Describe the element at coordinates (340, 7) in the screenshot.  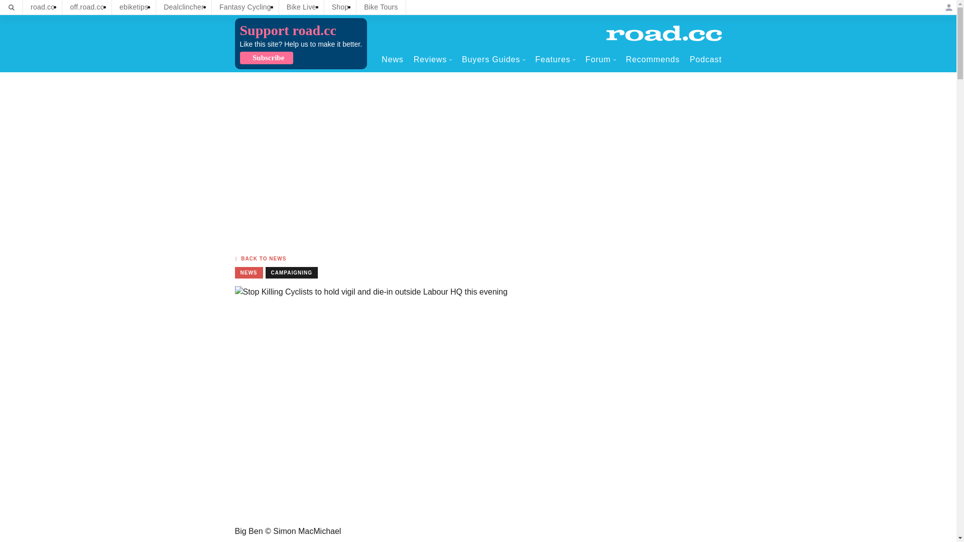
I see `Shop` at that location.